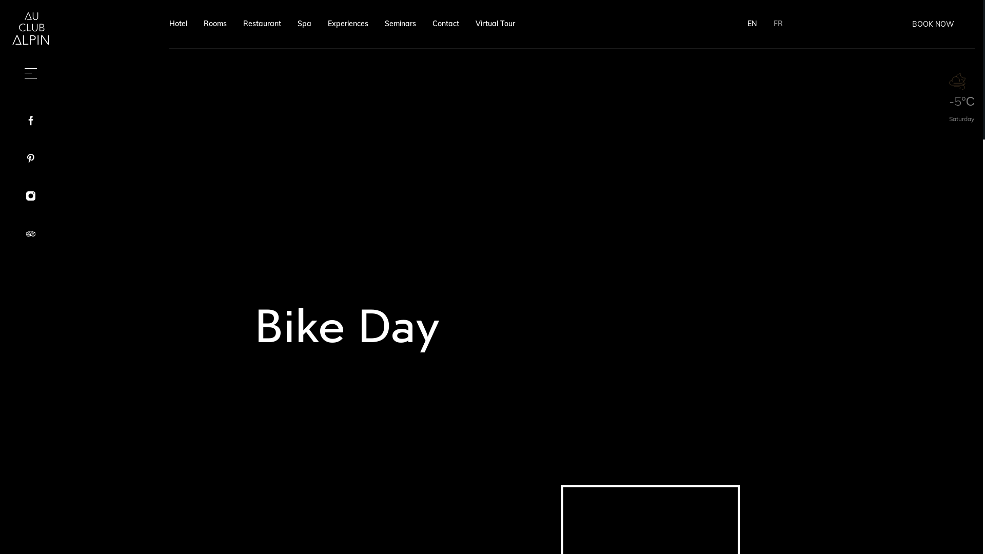  What do you see at coordinates (31, 235) in the screenshot?
I see `Our Trip Advisor` at bounding box center [31, 235].